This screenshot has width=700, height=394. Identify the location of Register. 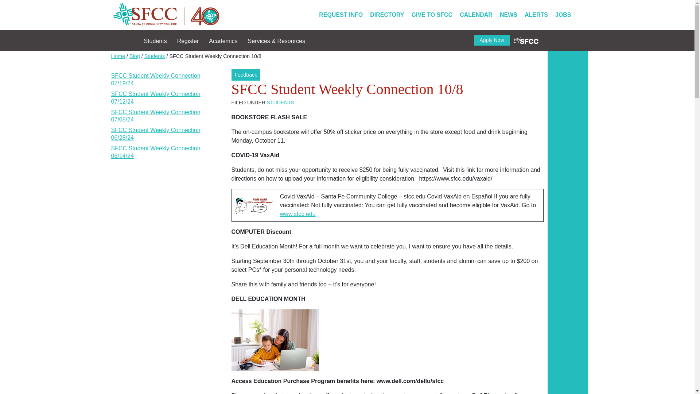
(193, 40).